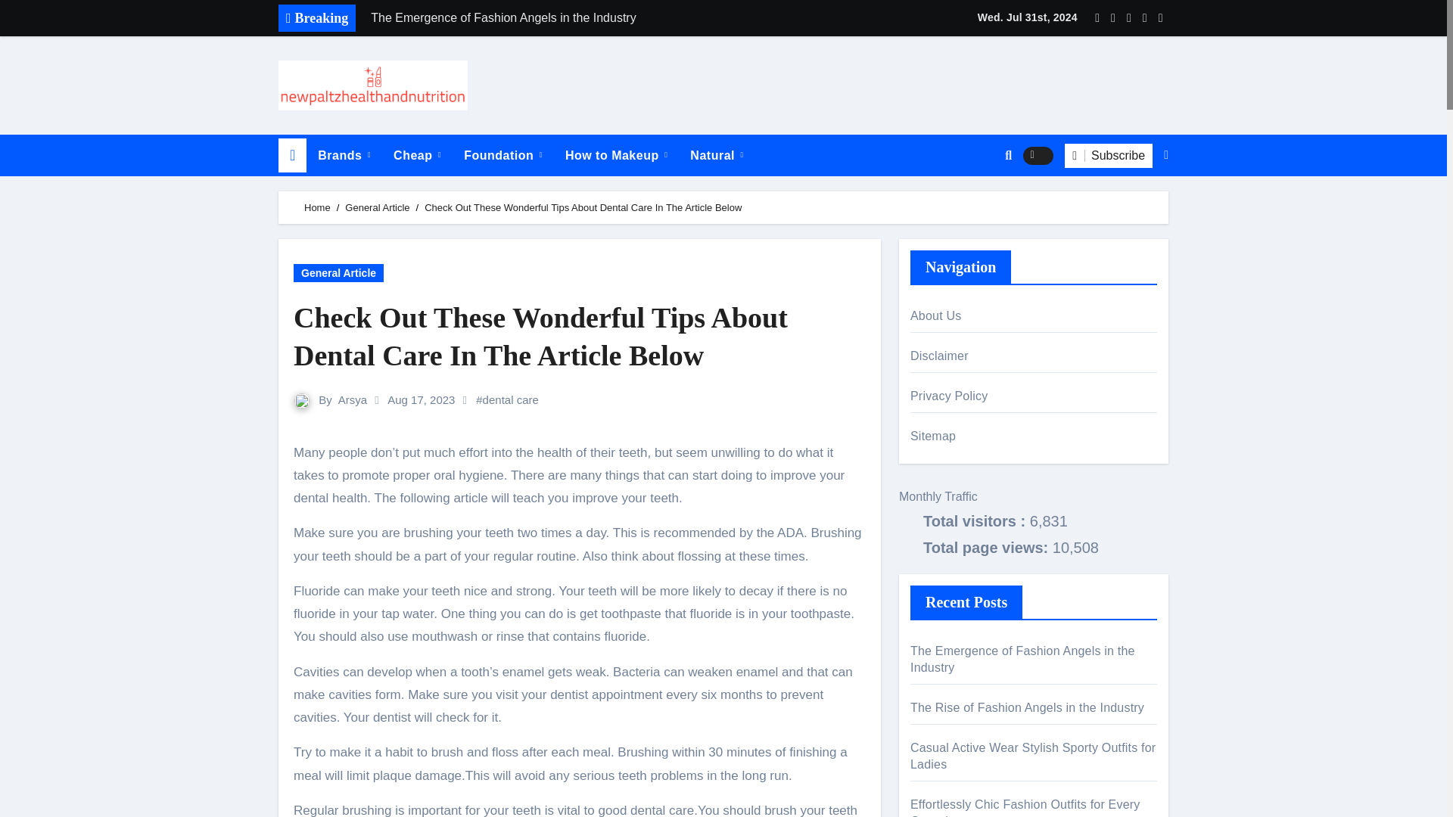  What do you see at coordinates (416, 156) in the screenshot?
I see `Cheap` at bounding box center [416, 156].